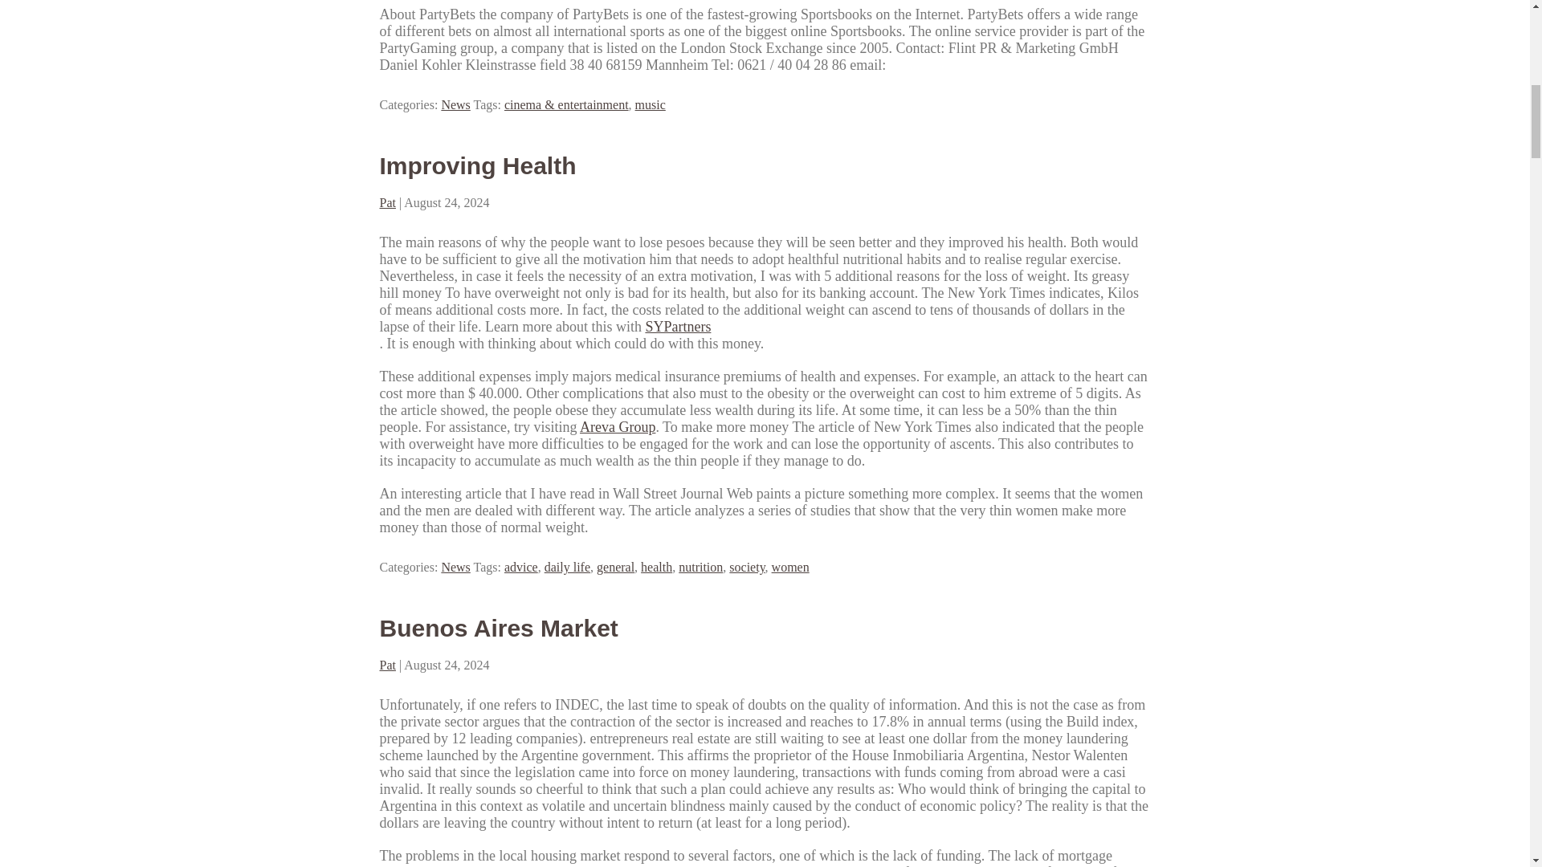 This screenshot has height=867, width=1542. What do you see at coordinates (617, 427) in the screenshot?
I see `Areva Group` at bounding box center [617, 427].